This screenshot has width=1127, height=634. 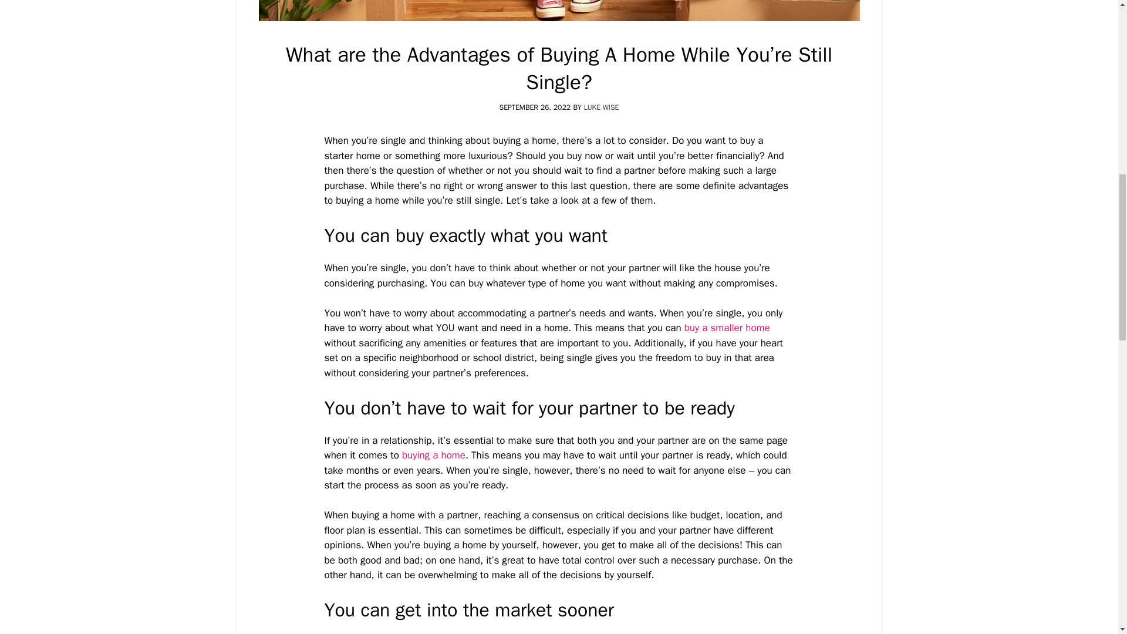 I want to click on buy a smaller home, so click(x=727, y=328).